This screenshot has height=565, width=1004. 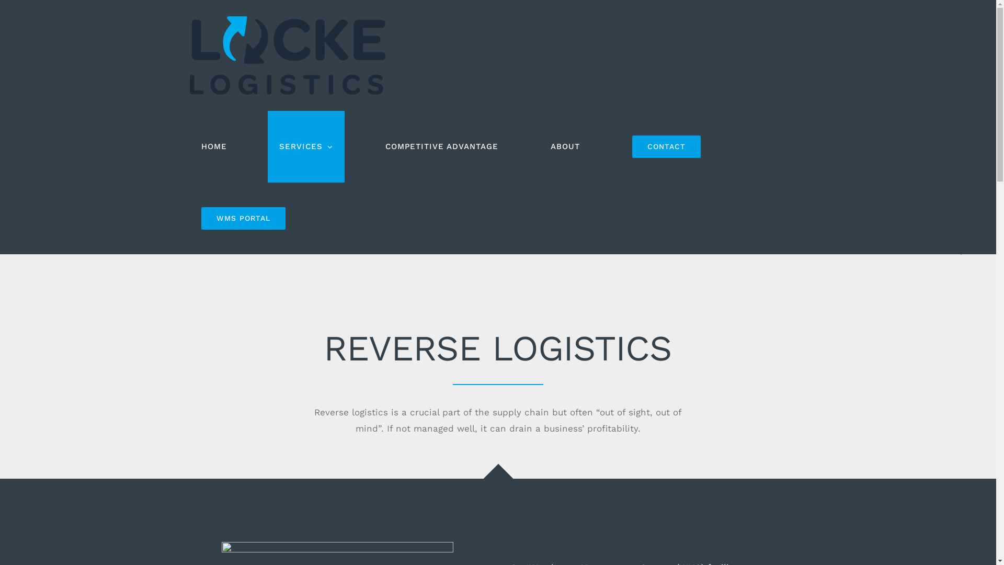 What do you see at coordinates (953, 165) in the screenshot?
I see `Instagram` at bounding box center [953, 165].